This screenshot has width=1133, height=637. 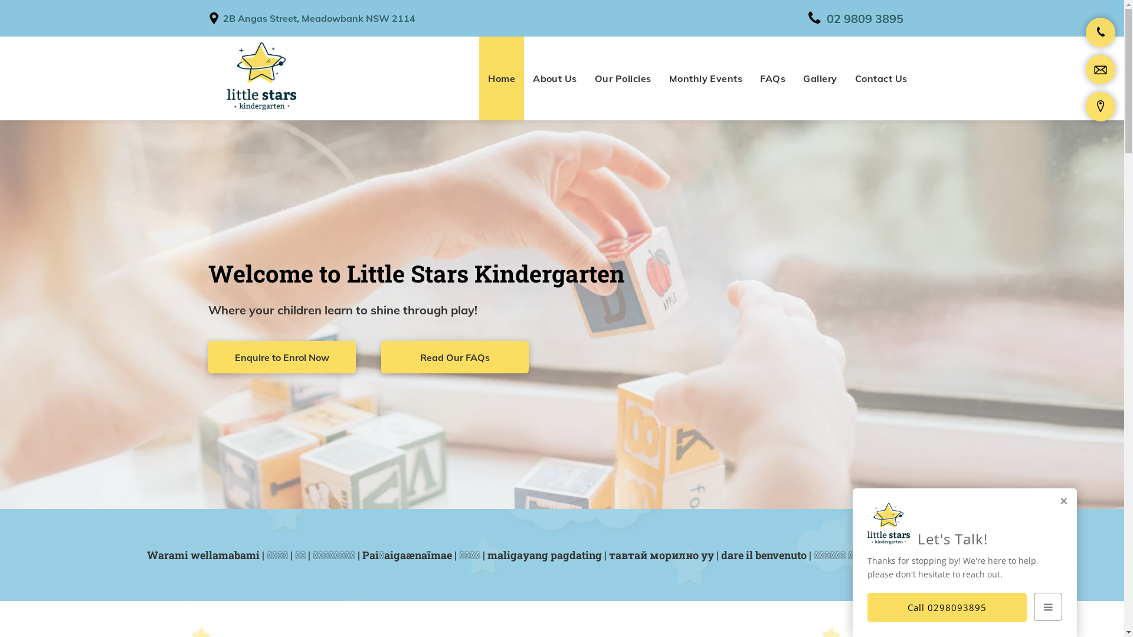 What do you see at coordinates (262, 76) in the screenshot?
I see `Little Stars Kindergarten` at bounding box center [262, 76].